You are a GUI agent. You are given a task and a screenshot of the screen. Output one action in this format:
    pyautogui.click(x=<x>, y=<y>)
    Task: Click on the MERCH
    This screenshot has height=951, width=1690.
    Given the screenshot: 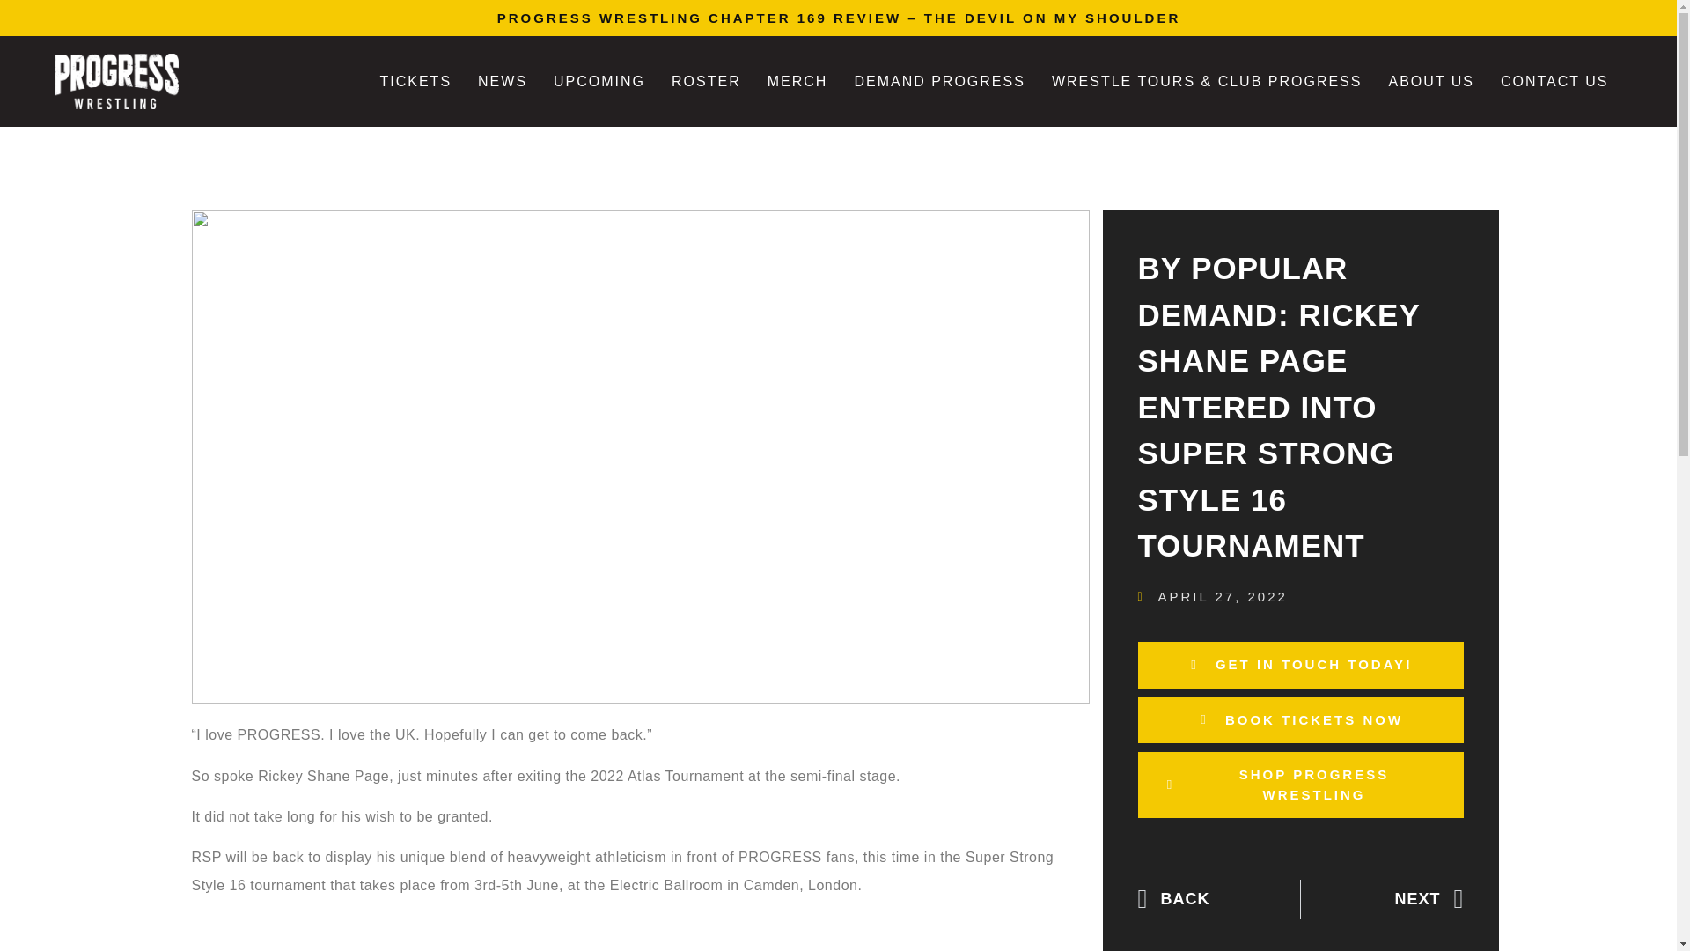 What is the action you would take?
    pyautogui.click(x=797, y=81)
    